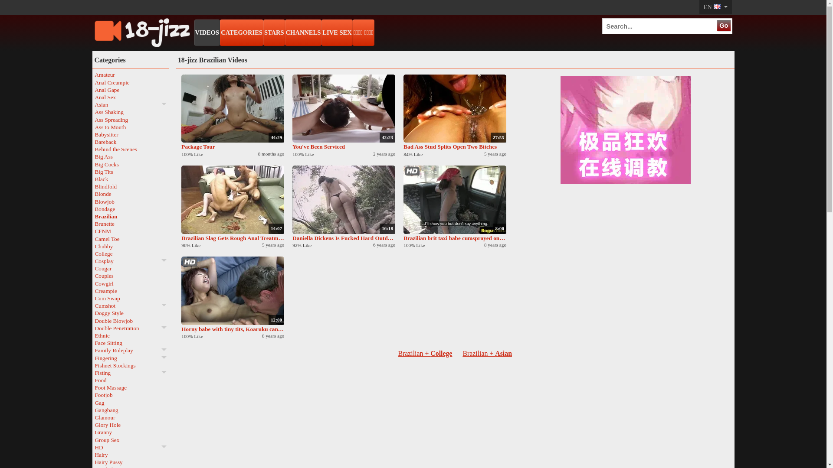 The image size is (833, 468). Describe the element at coordinates (131, 142) in the screenshot. I see `Bareback` at that location.